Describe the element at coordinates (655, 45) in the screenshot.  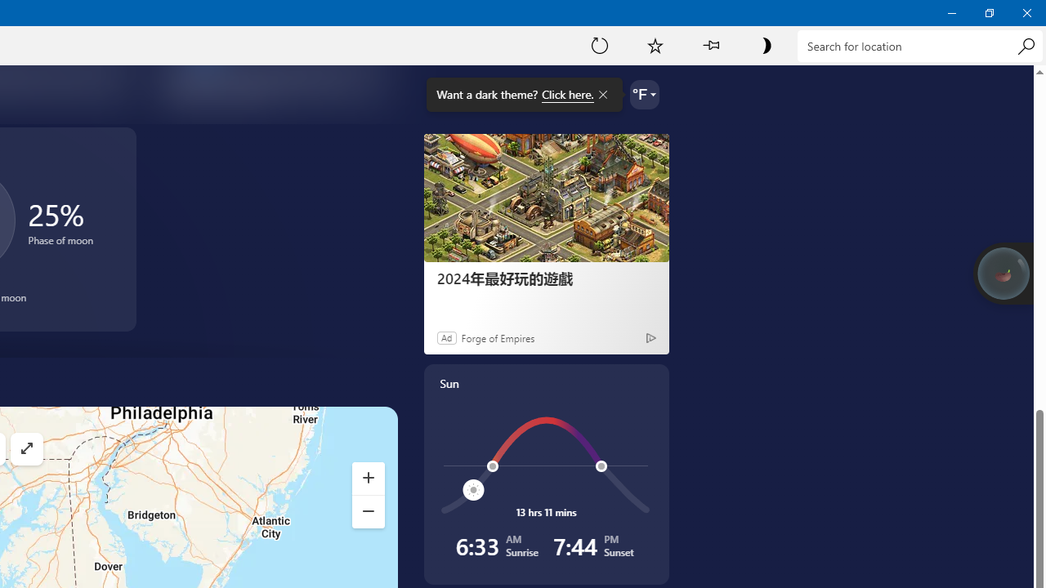
I see `Add to Favorites` at that location.